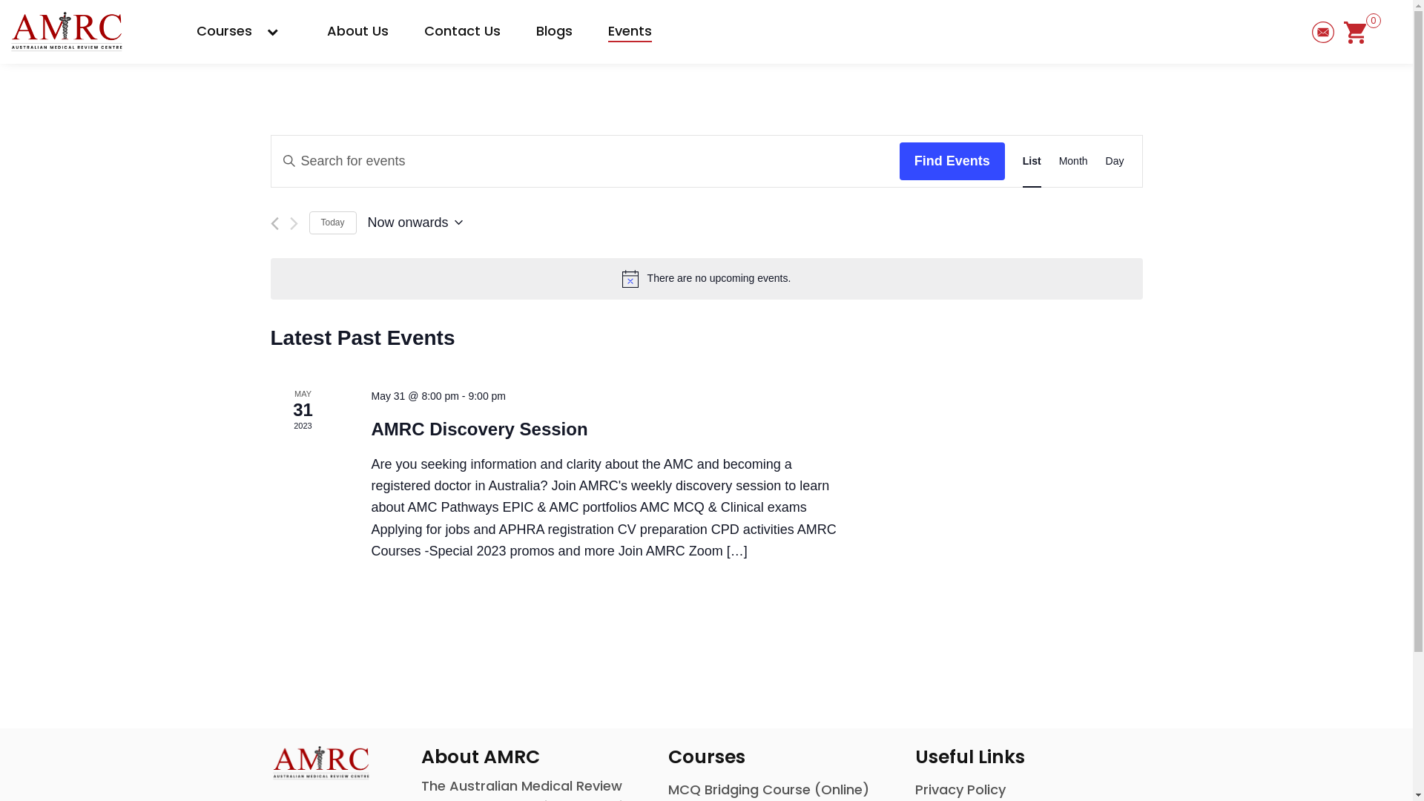 Image resolution: width=1424 pixels, height=801 pixels. Describe the element at coordinates (768, 789) in the screenshot. I see `MCQ Bridging Course (Online)` at that location.